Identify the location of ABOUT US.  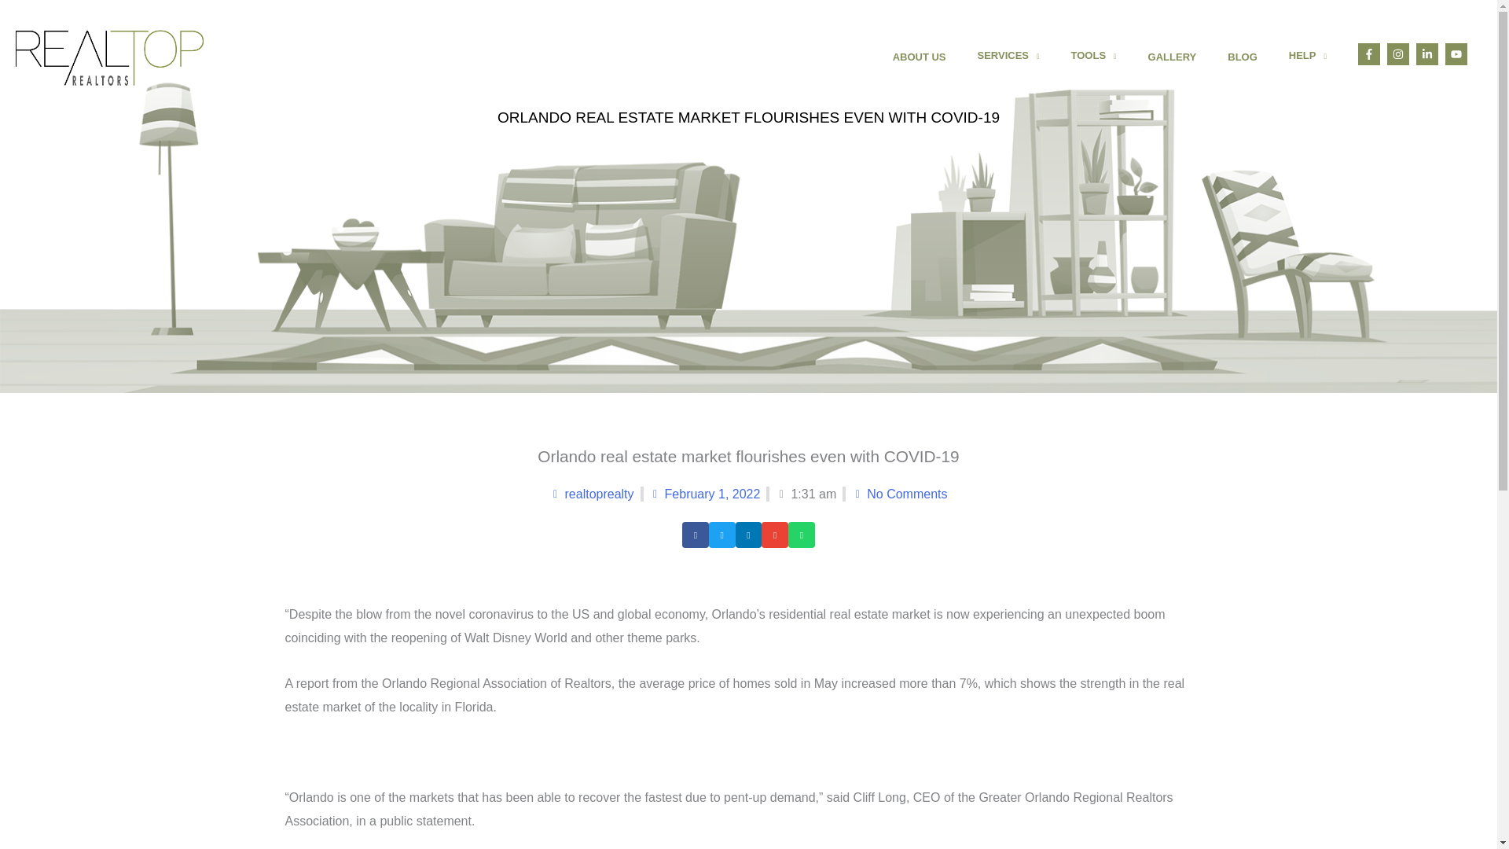
(920, 57).